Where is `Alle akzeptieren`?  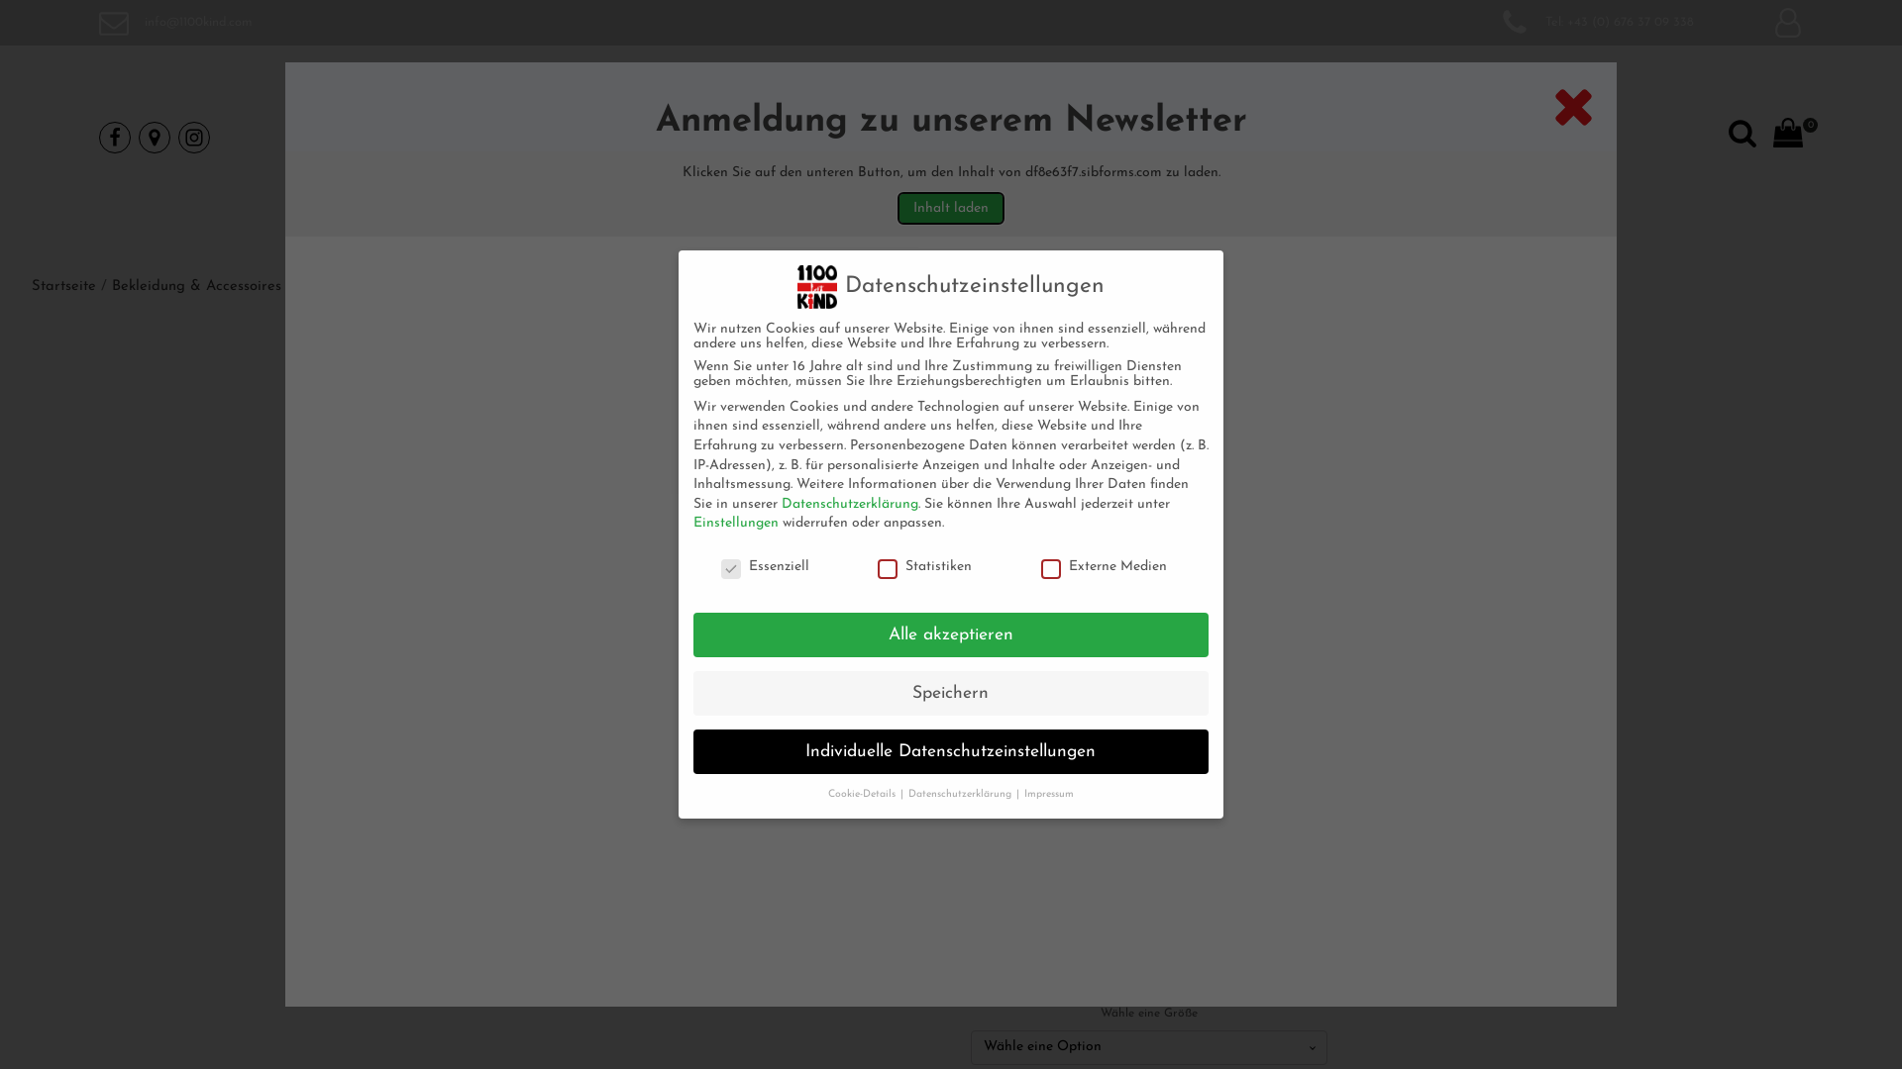
Alle akzeptieren is located at coordinates (951, 635).